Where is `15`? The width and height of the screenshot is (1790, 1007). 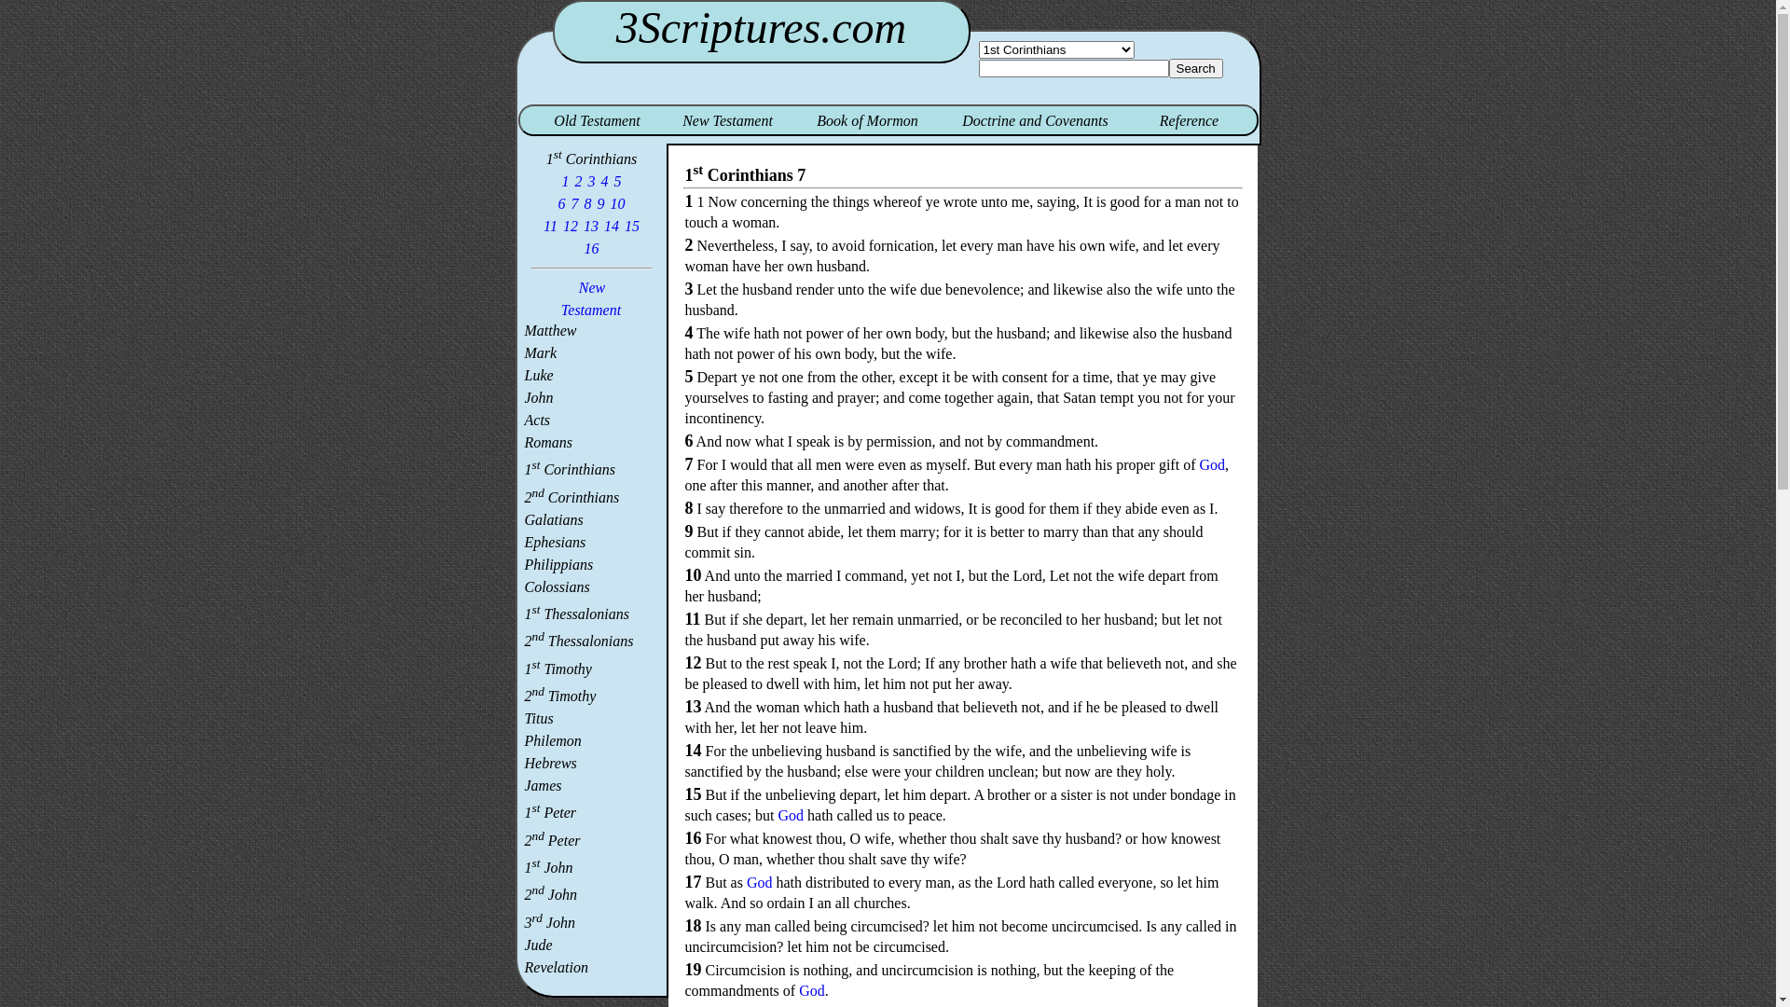 15 is located at coordinates (632, 226).